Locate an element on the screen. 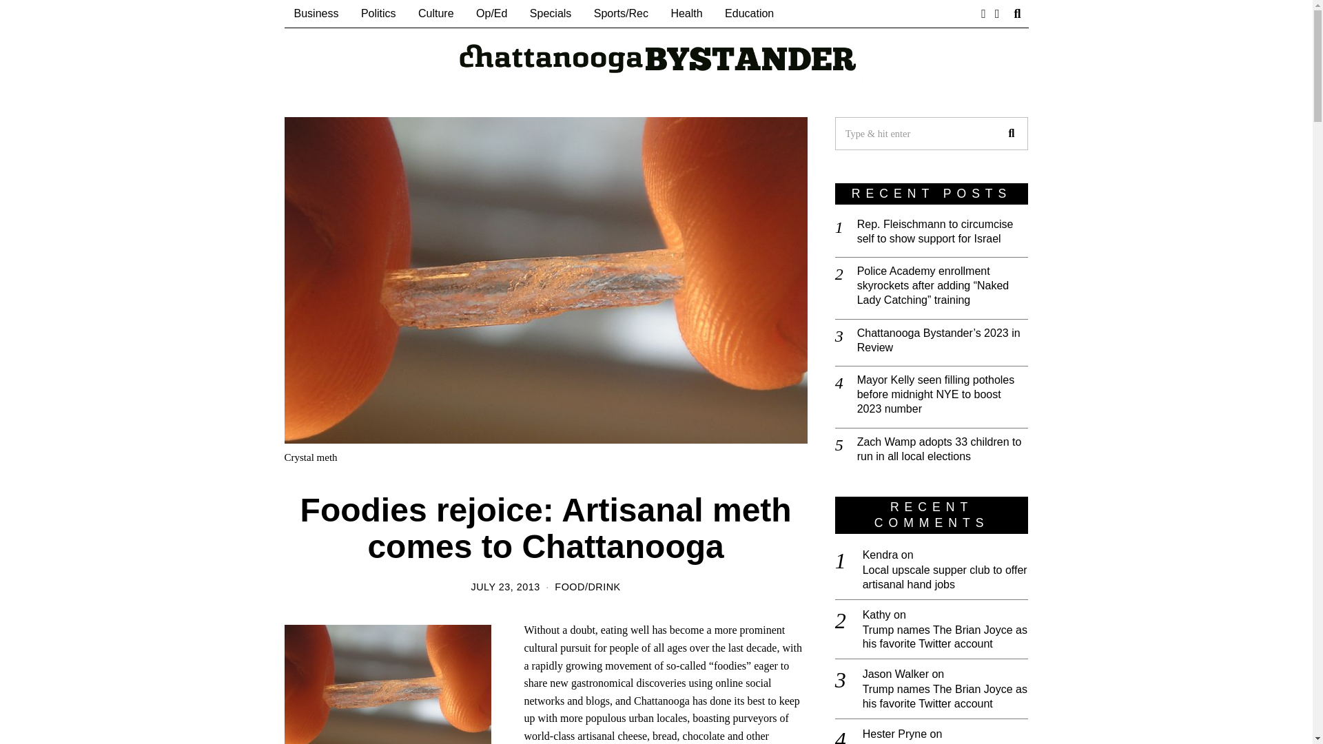 The image size is (1323, 744). Zach Wamp adopts 33 children to run in all local elections is located at coordinates (943, 449).